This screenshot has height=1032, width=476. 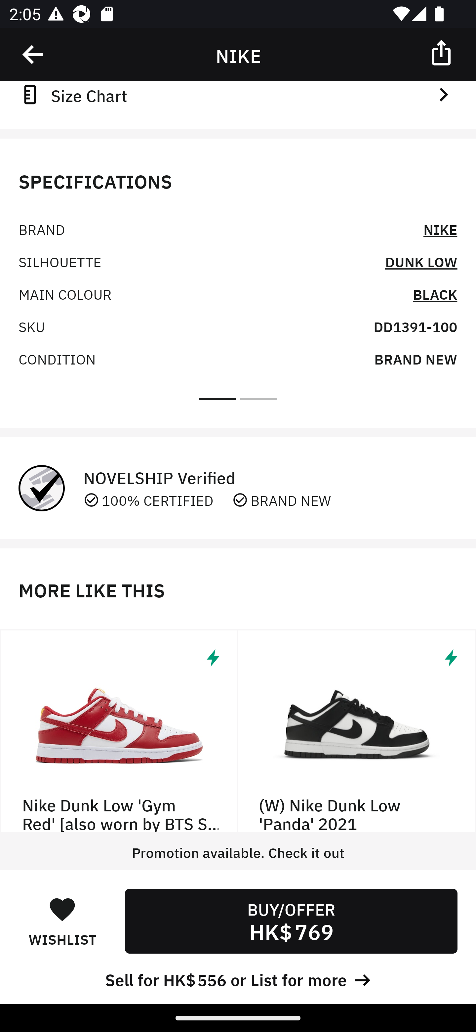 What do you see at coordinates (238, 95) in the screenshot?
I see `Size Chart ` at bounding box center [238, 95].